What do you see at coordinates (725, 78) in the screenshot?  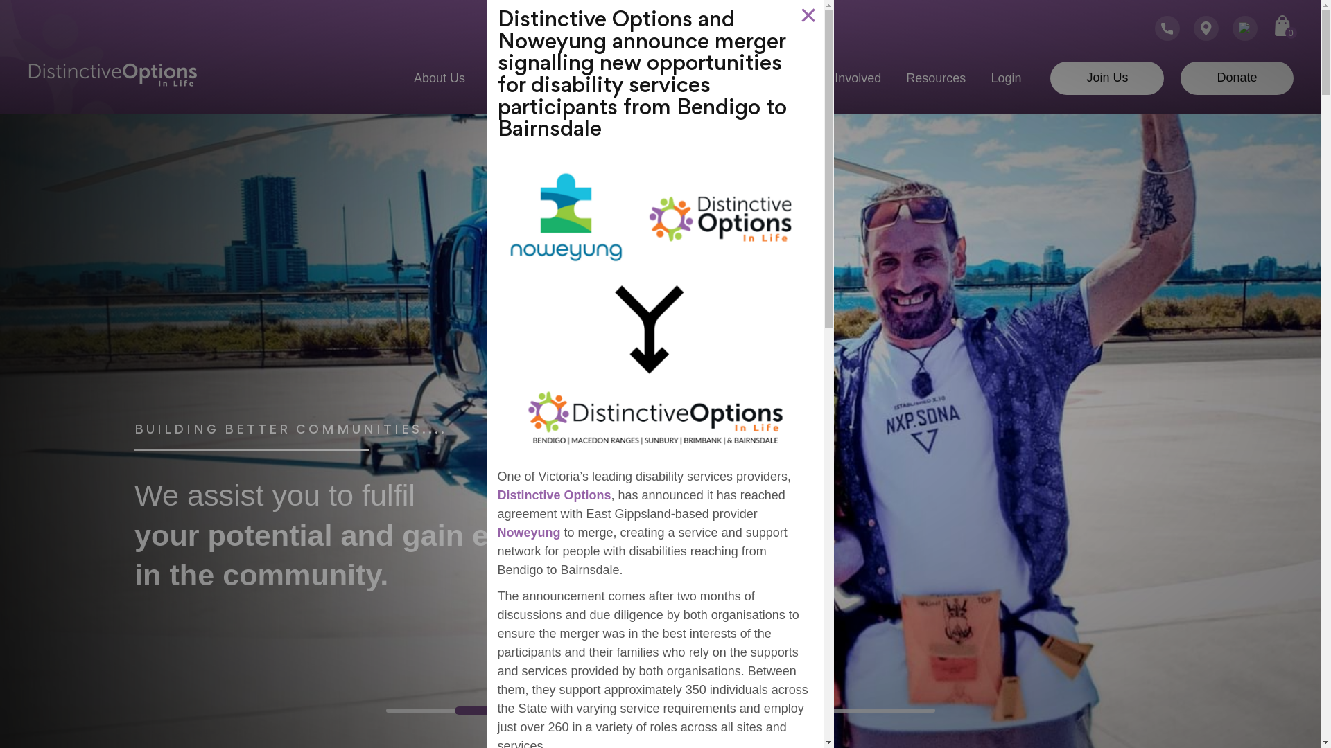 I see `A Story Every Second` at bounding box center [725, 78].